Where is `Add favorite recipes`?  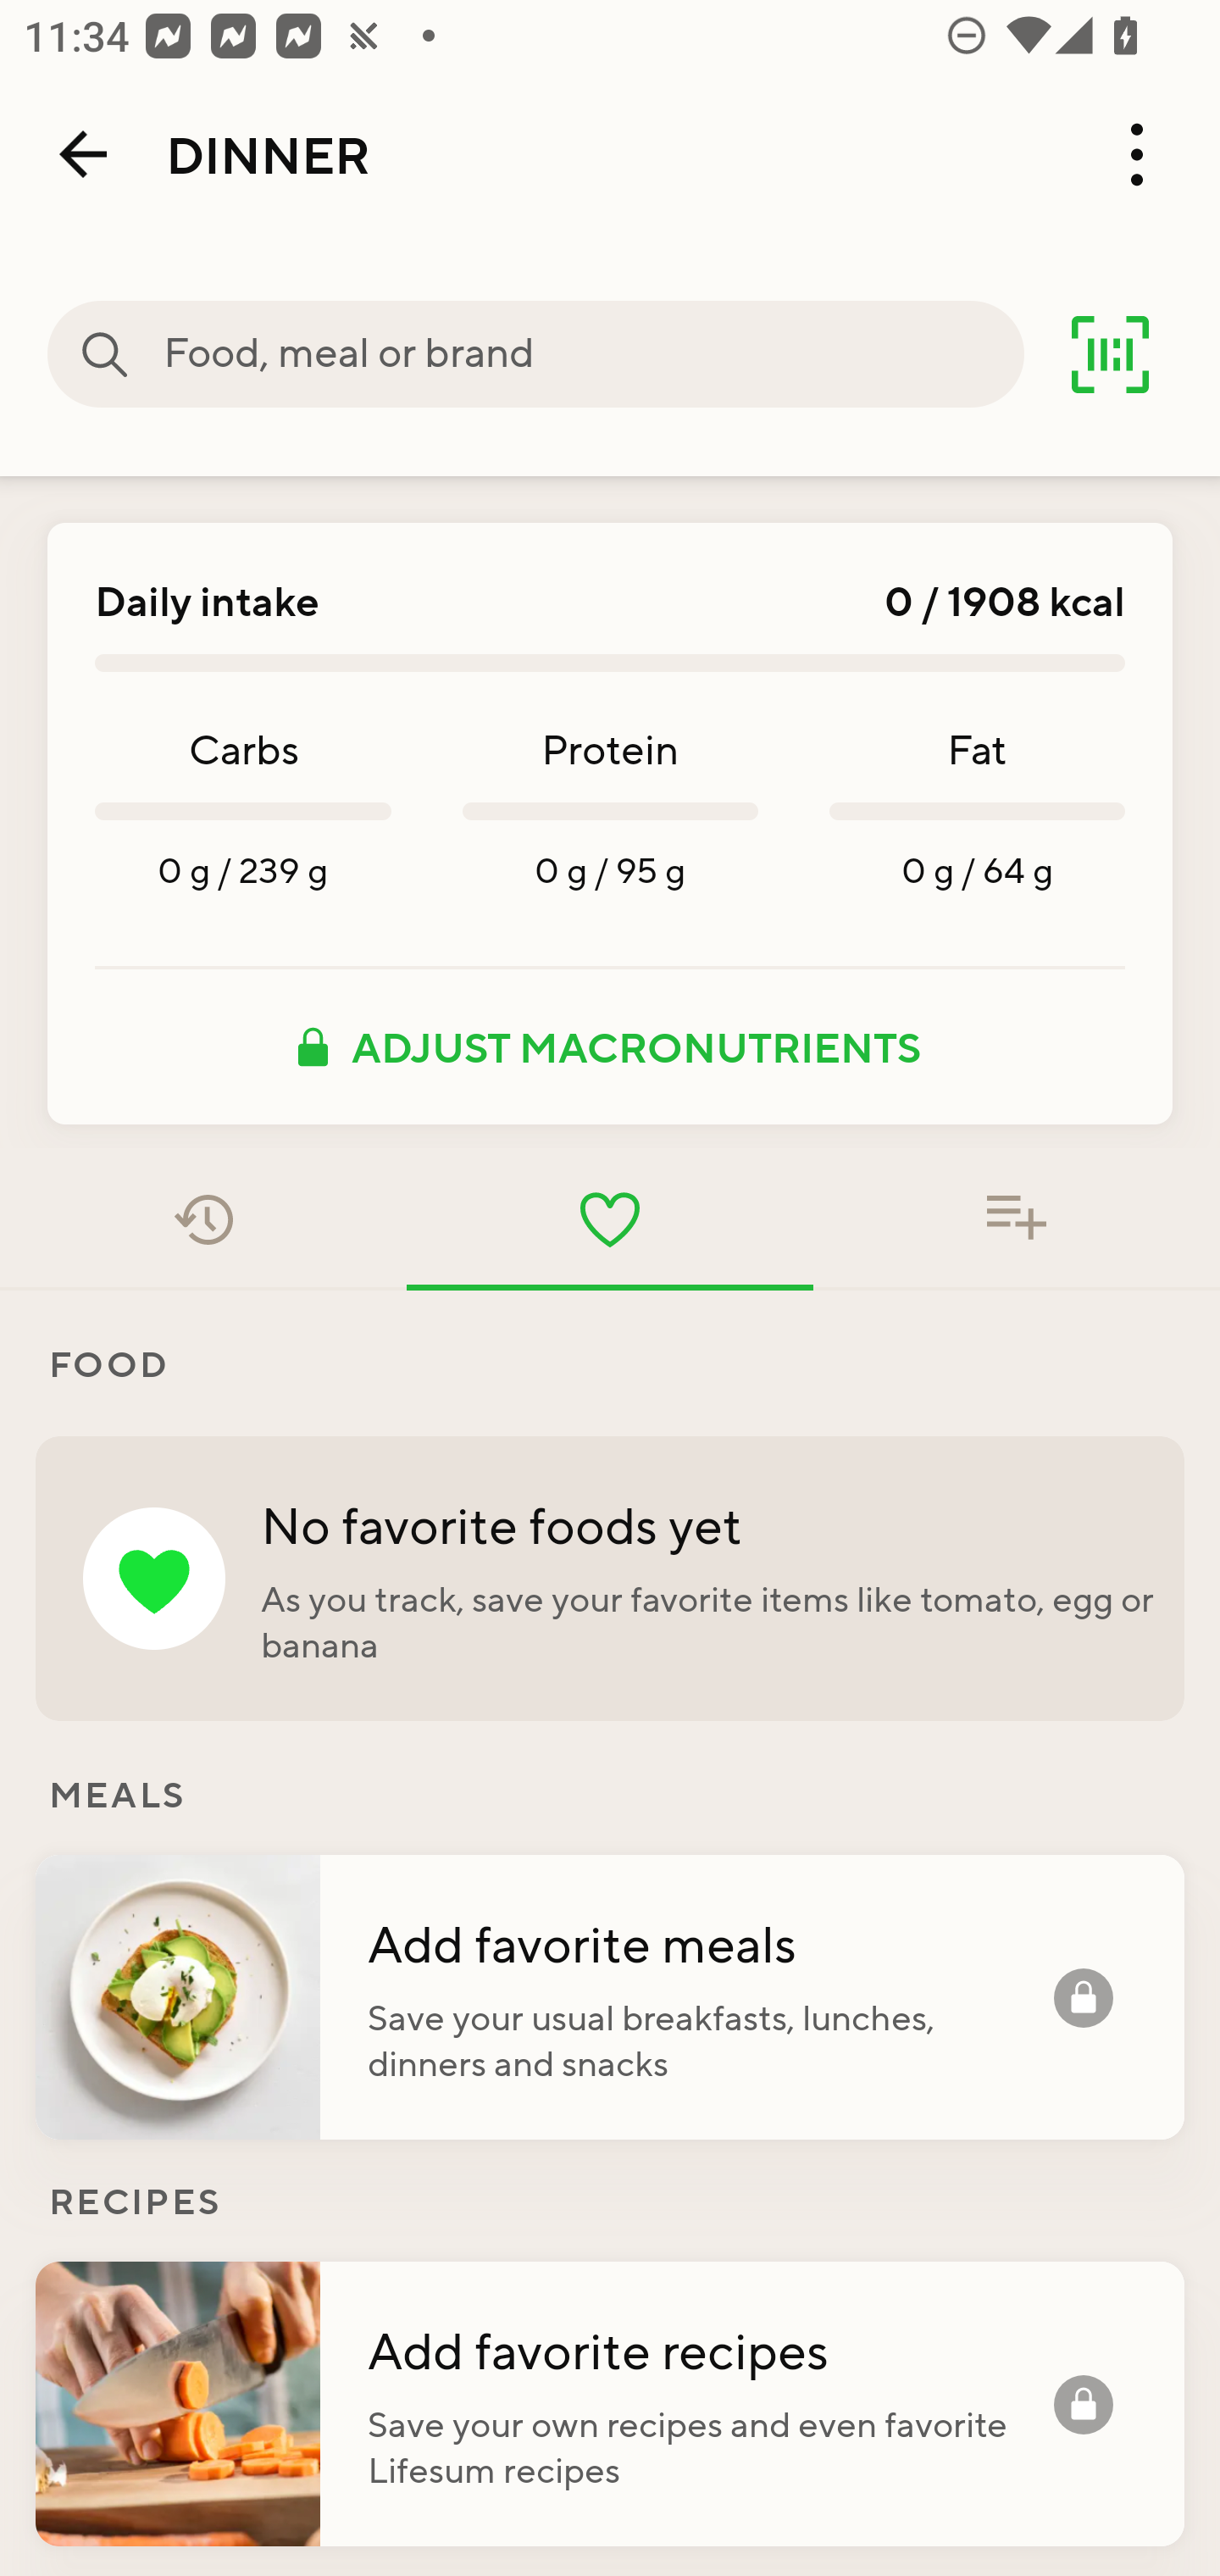
Add favorite recipes is located at coordinates (710, 2349).